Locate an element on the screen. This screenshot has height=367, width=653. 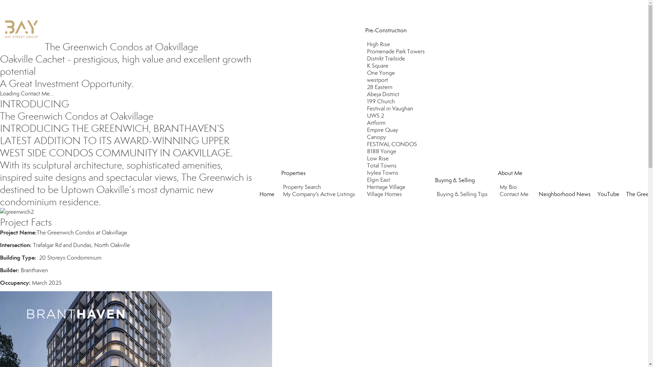
Low Rise is located at coordinates (379, 158).